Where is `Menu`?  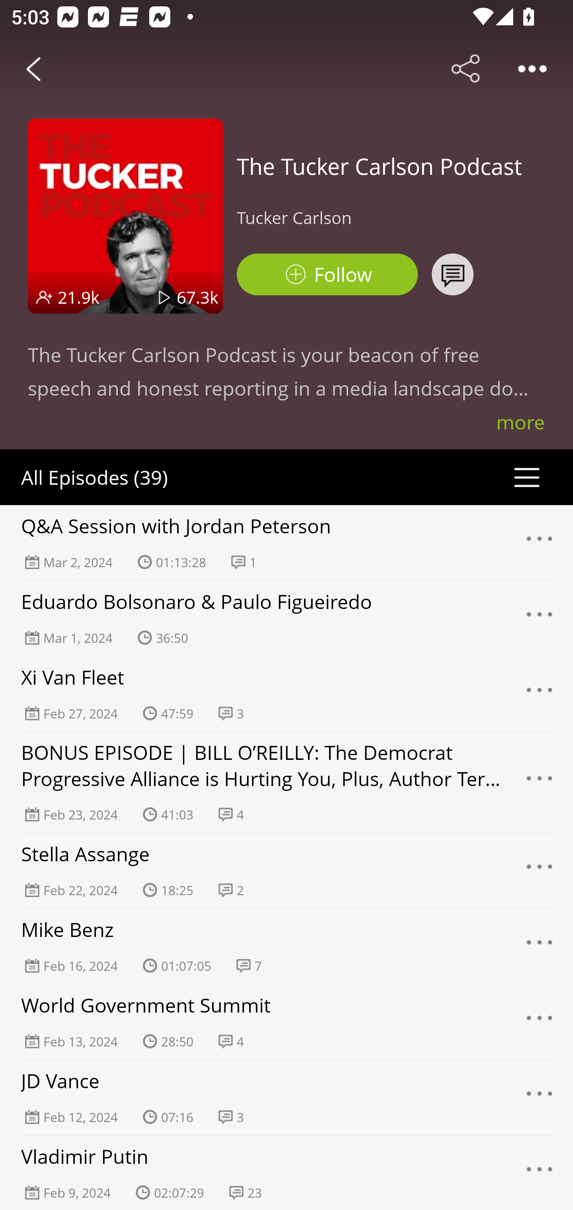 Menu is located at coordinates (540, 619).